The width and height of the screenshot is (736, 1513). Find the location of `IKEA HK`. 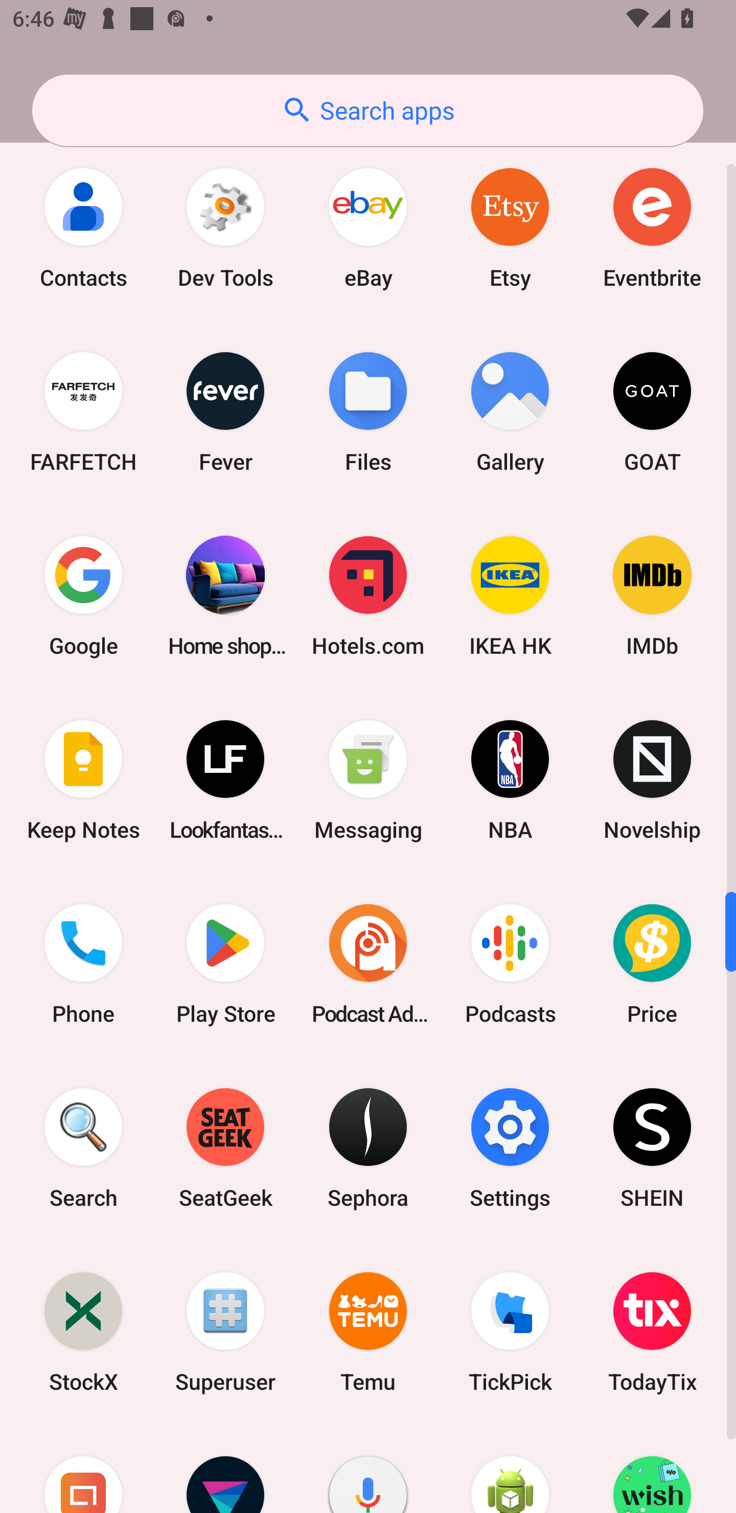

IKEA HK is located at coordinates (510, 596).